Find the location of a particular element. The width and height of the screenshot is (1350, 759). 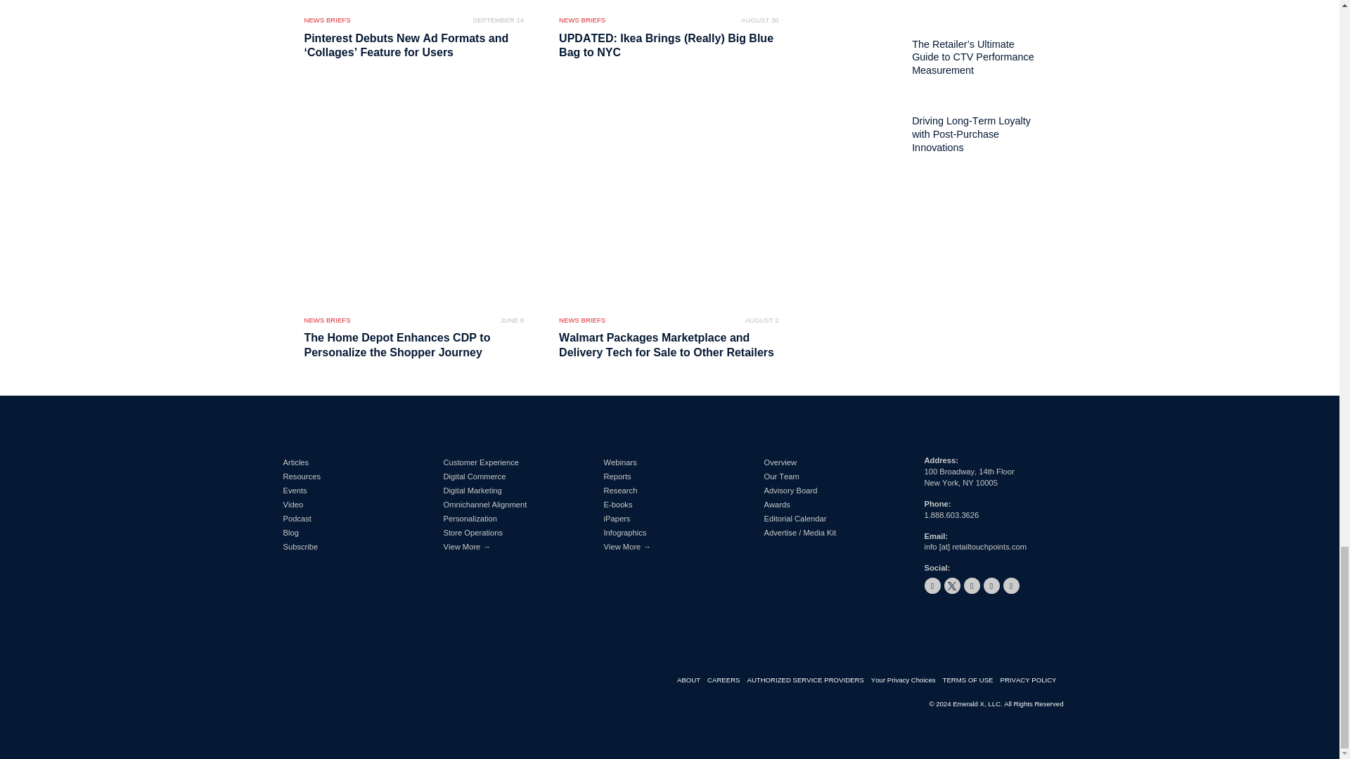

about is located at coordinates (692, 680).